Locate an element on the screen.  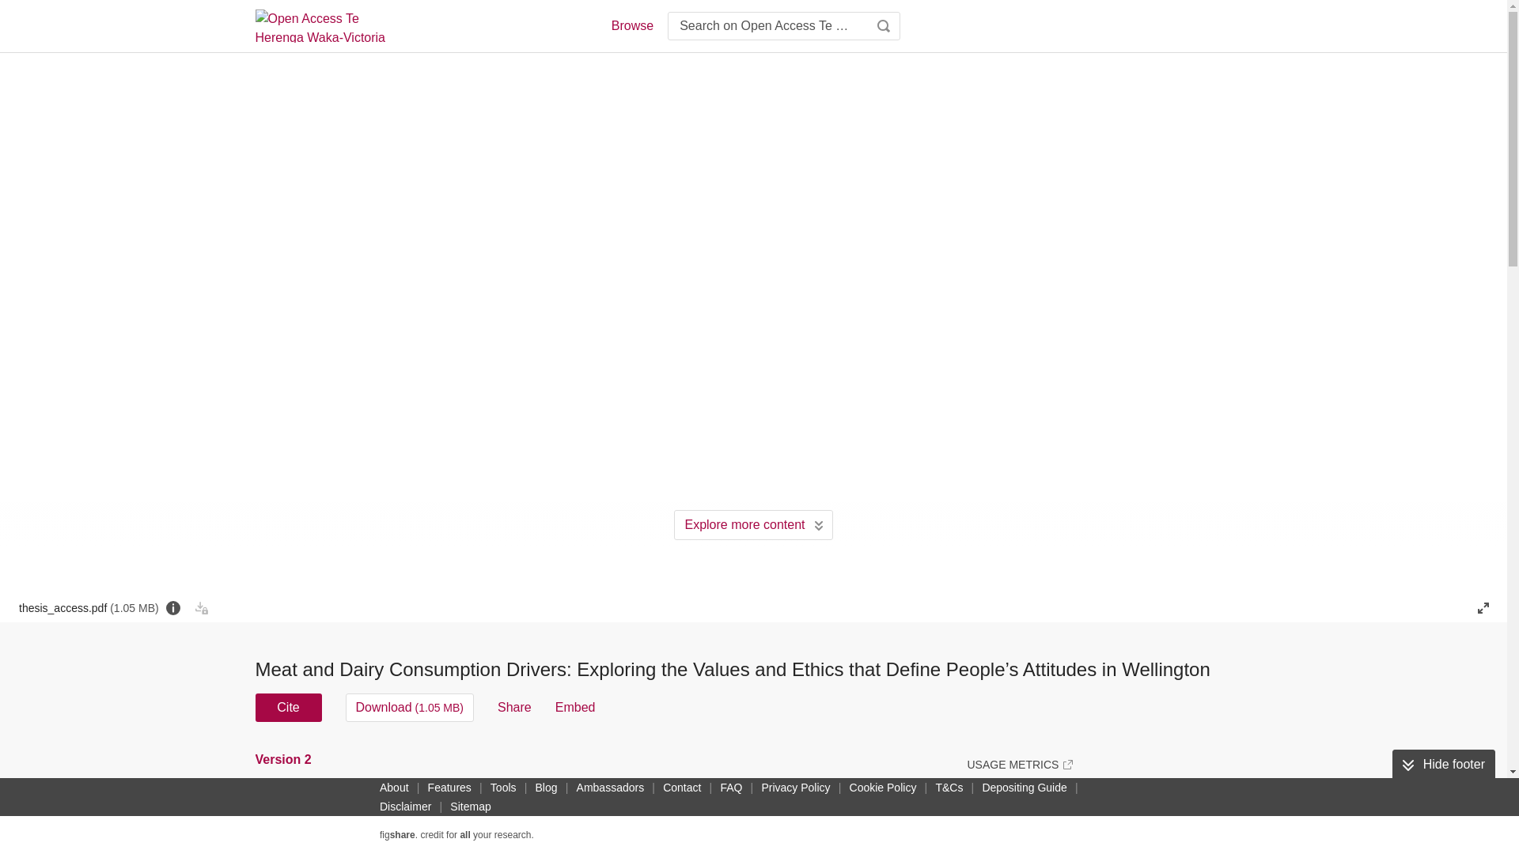
Share is located at coordinates (514, 707).